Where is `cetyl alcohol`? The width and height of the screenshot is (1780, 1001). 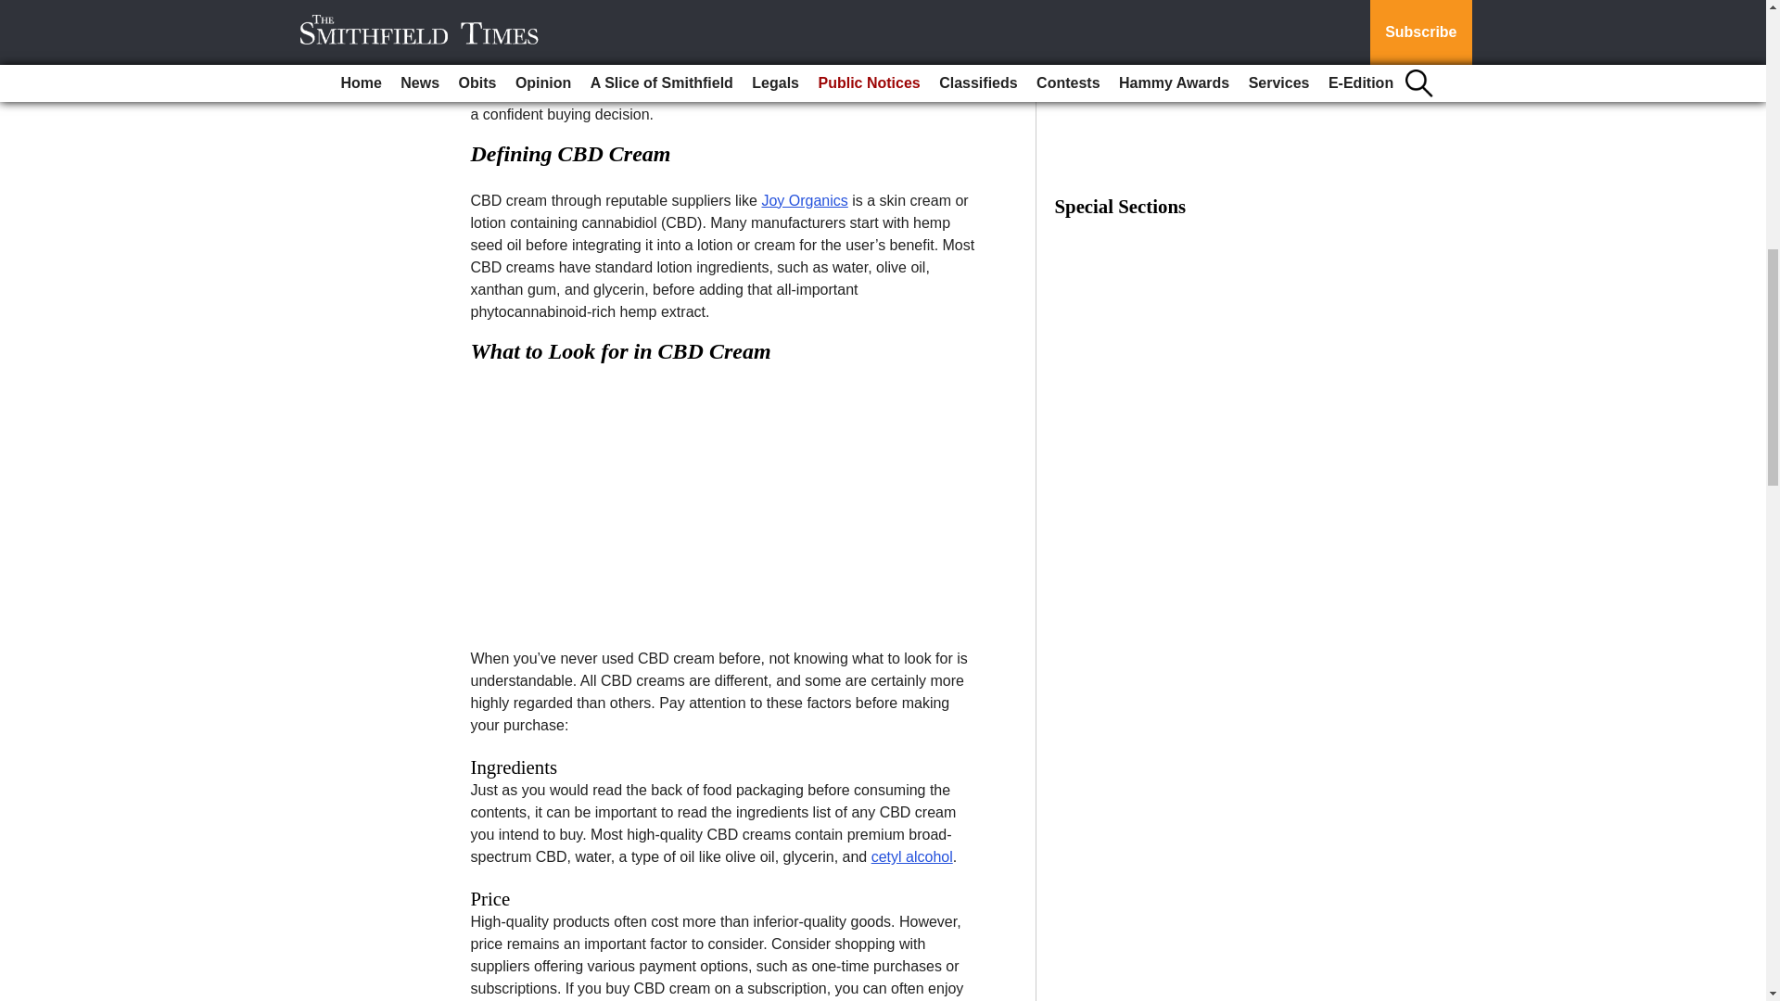 cetyl alcohol is located at coordinates (912, 856).